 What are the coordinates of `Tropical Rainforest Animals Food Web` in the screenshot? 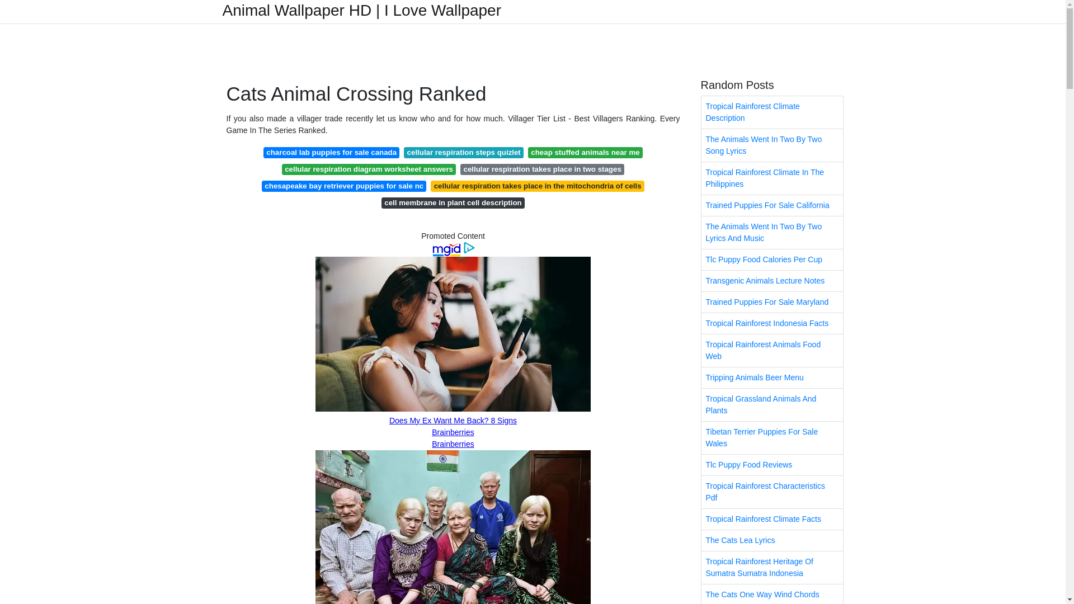 It's located at (772, 350).